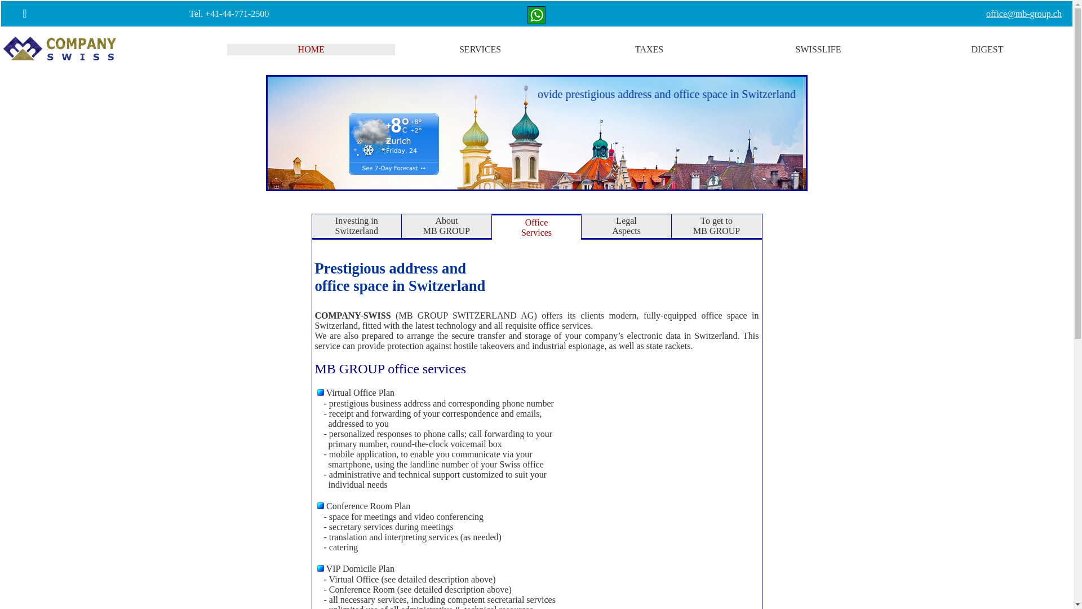 Image resolution: width=1082 pixels, height=609 pixels. Describe the element at coordinates (536, 228) in the screenshot. I see `Office
Services` at that location.